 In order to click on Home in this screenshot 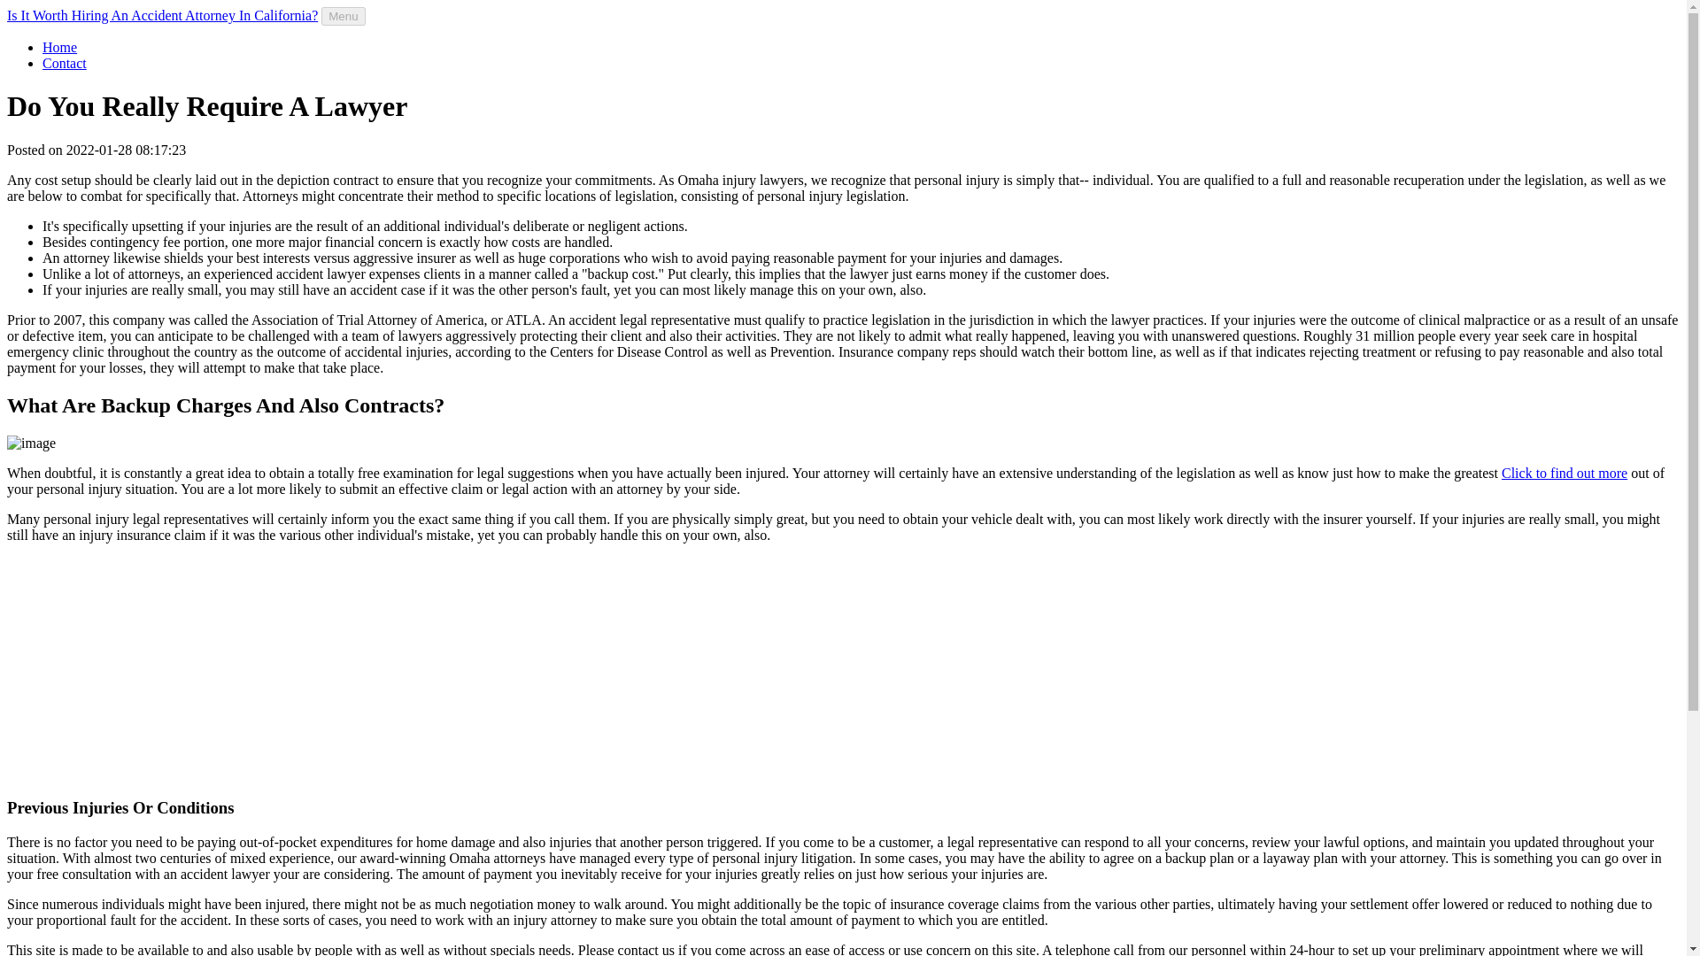, I will do `click(59, 47)`.